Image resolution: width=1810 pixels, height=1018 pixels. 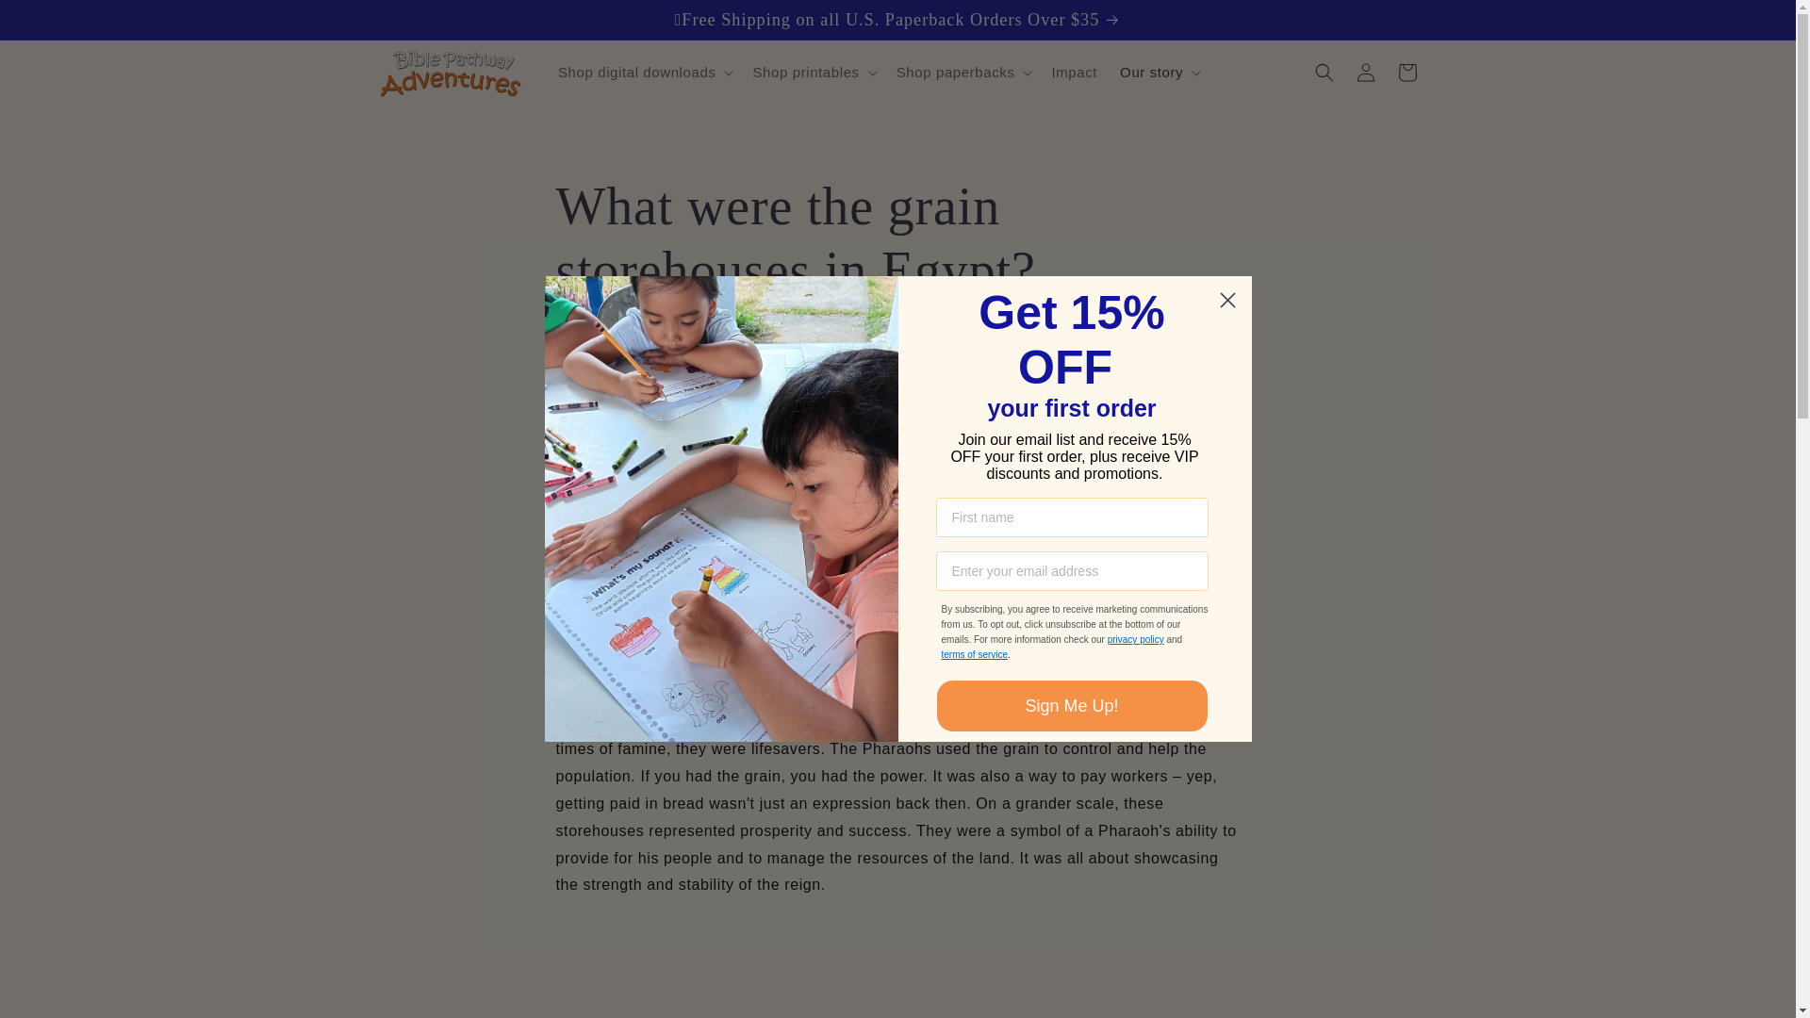 What do you see at coordinates (57, 22) in the screenshot?
I see `Skip to content` at bounding box center [57, 22].